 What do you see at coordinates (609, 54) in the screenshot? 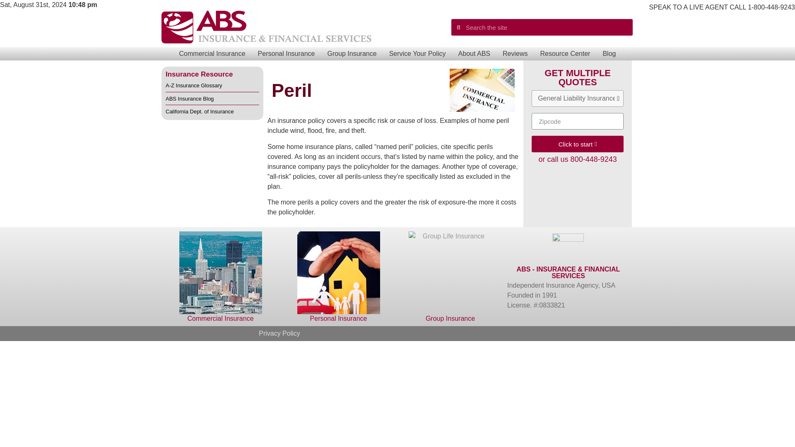
I see `Blog` at bounding box center [609, 54].